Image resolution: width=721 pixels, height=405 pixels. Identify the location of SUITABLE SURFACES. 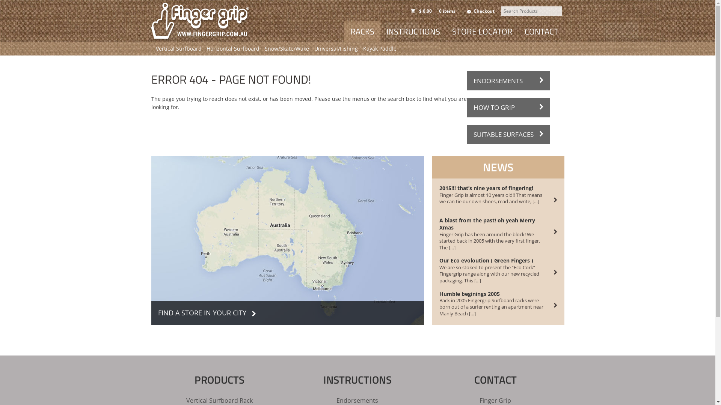
(508, 134).